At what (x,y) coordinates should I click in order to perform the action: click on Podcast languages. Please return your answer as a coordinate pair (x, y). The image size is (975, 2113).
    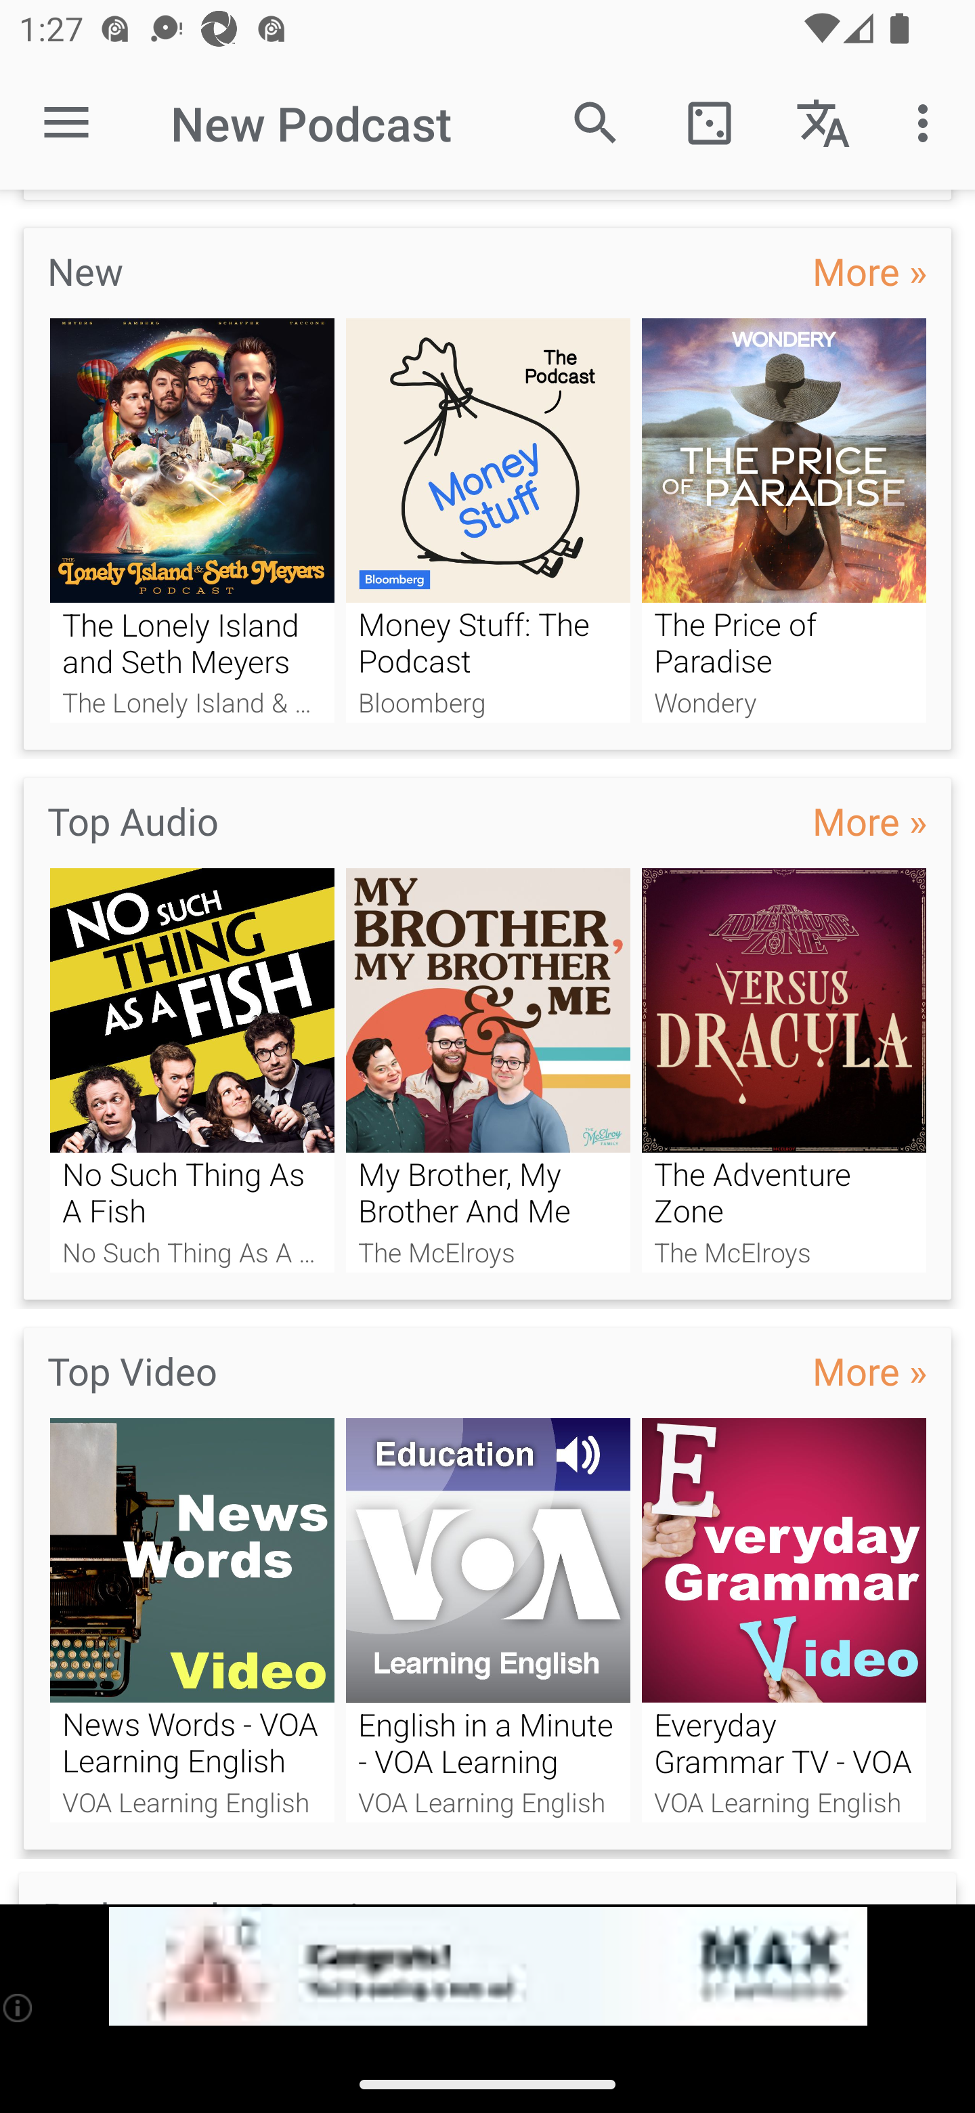
    Looking at the image, I should click on (823, 122).